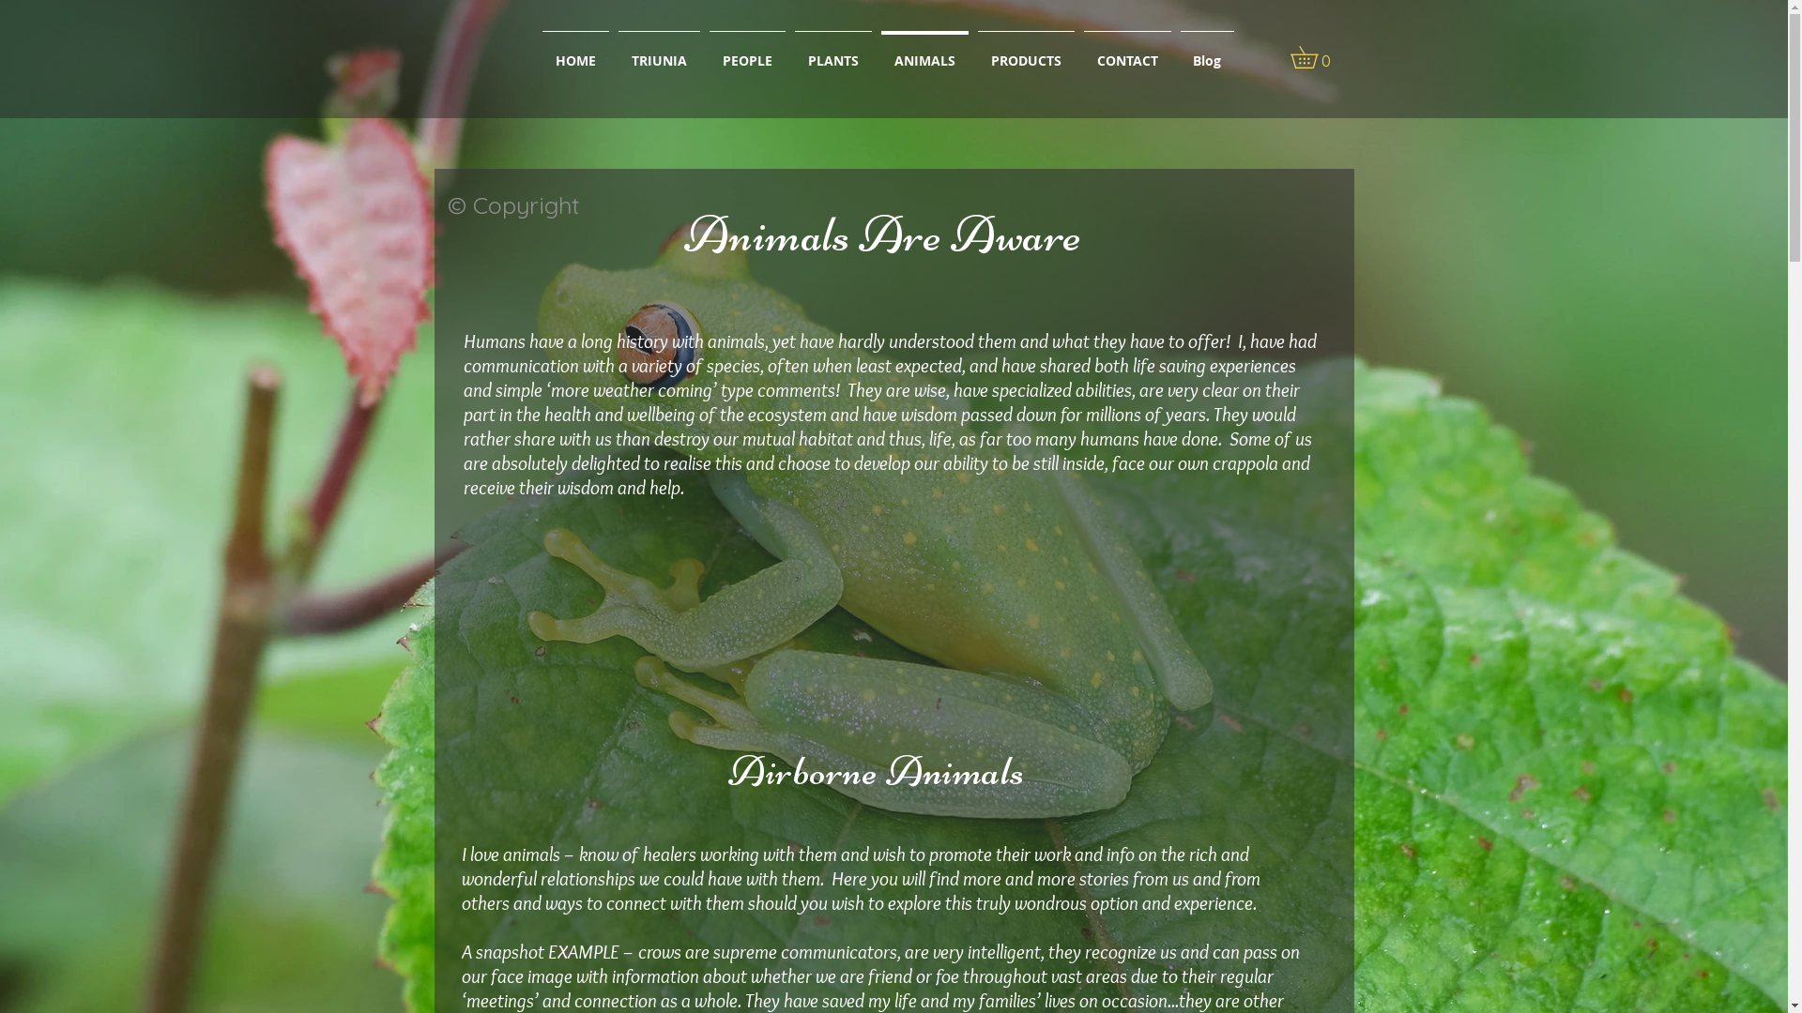 This screenshot has width=1802, height=1013. I want to click on Blog, so click(1207, 53).